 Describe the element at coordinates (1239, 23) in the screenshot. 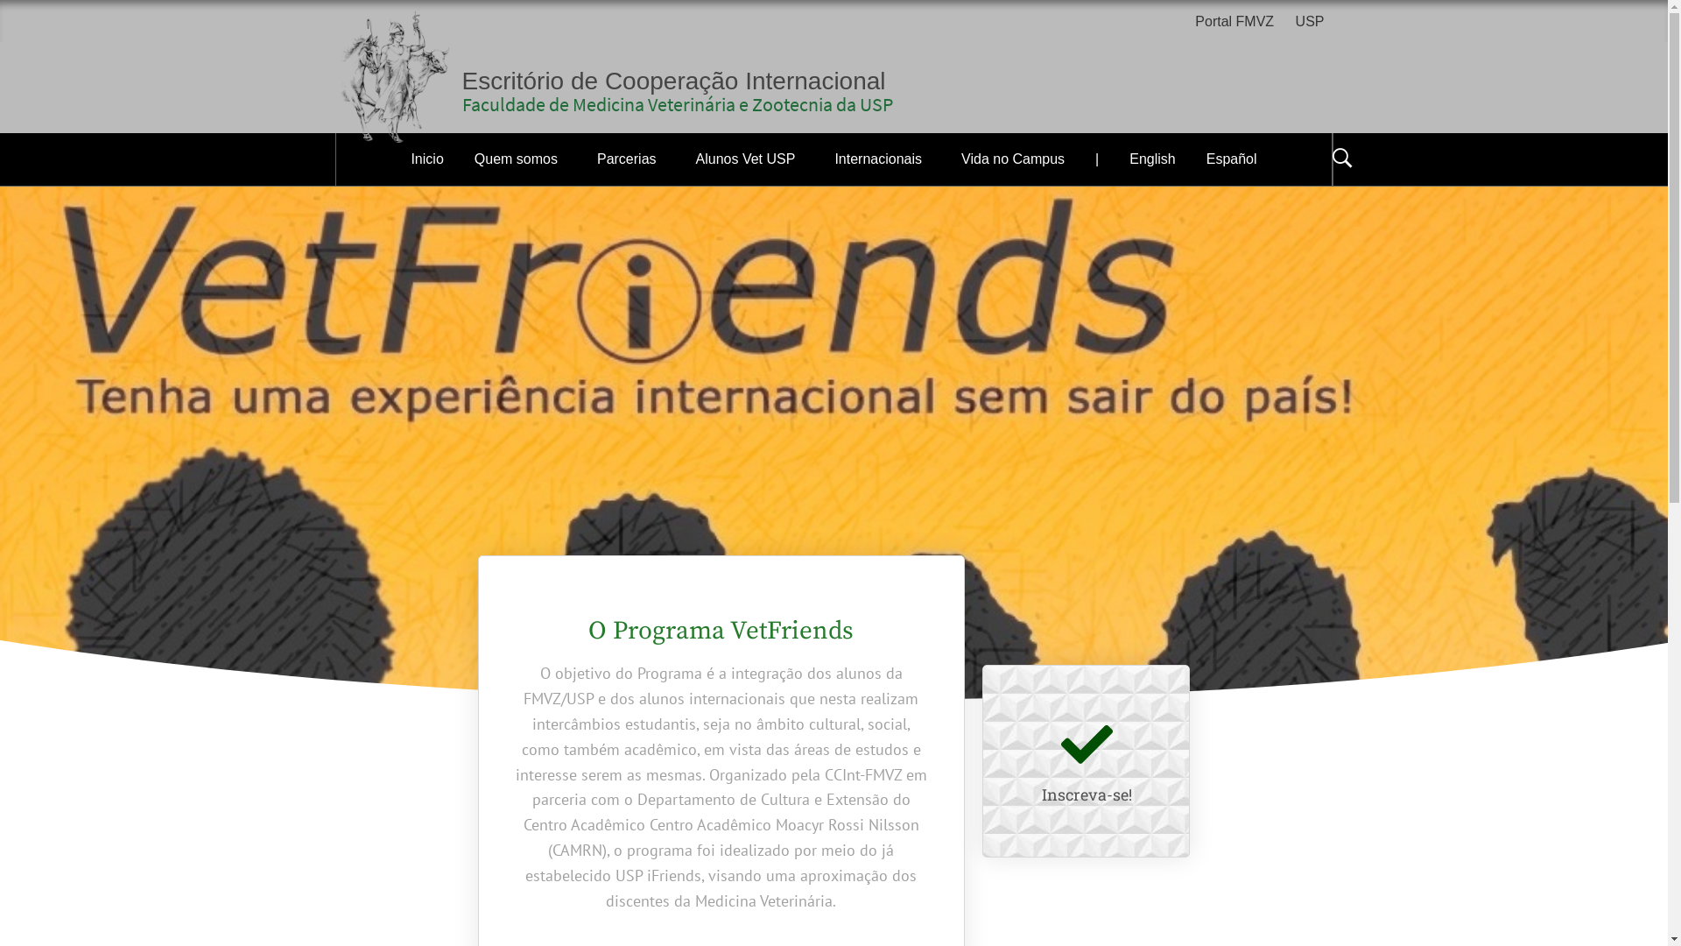

I see `Portal FMVZ` at that location.